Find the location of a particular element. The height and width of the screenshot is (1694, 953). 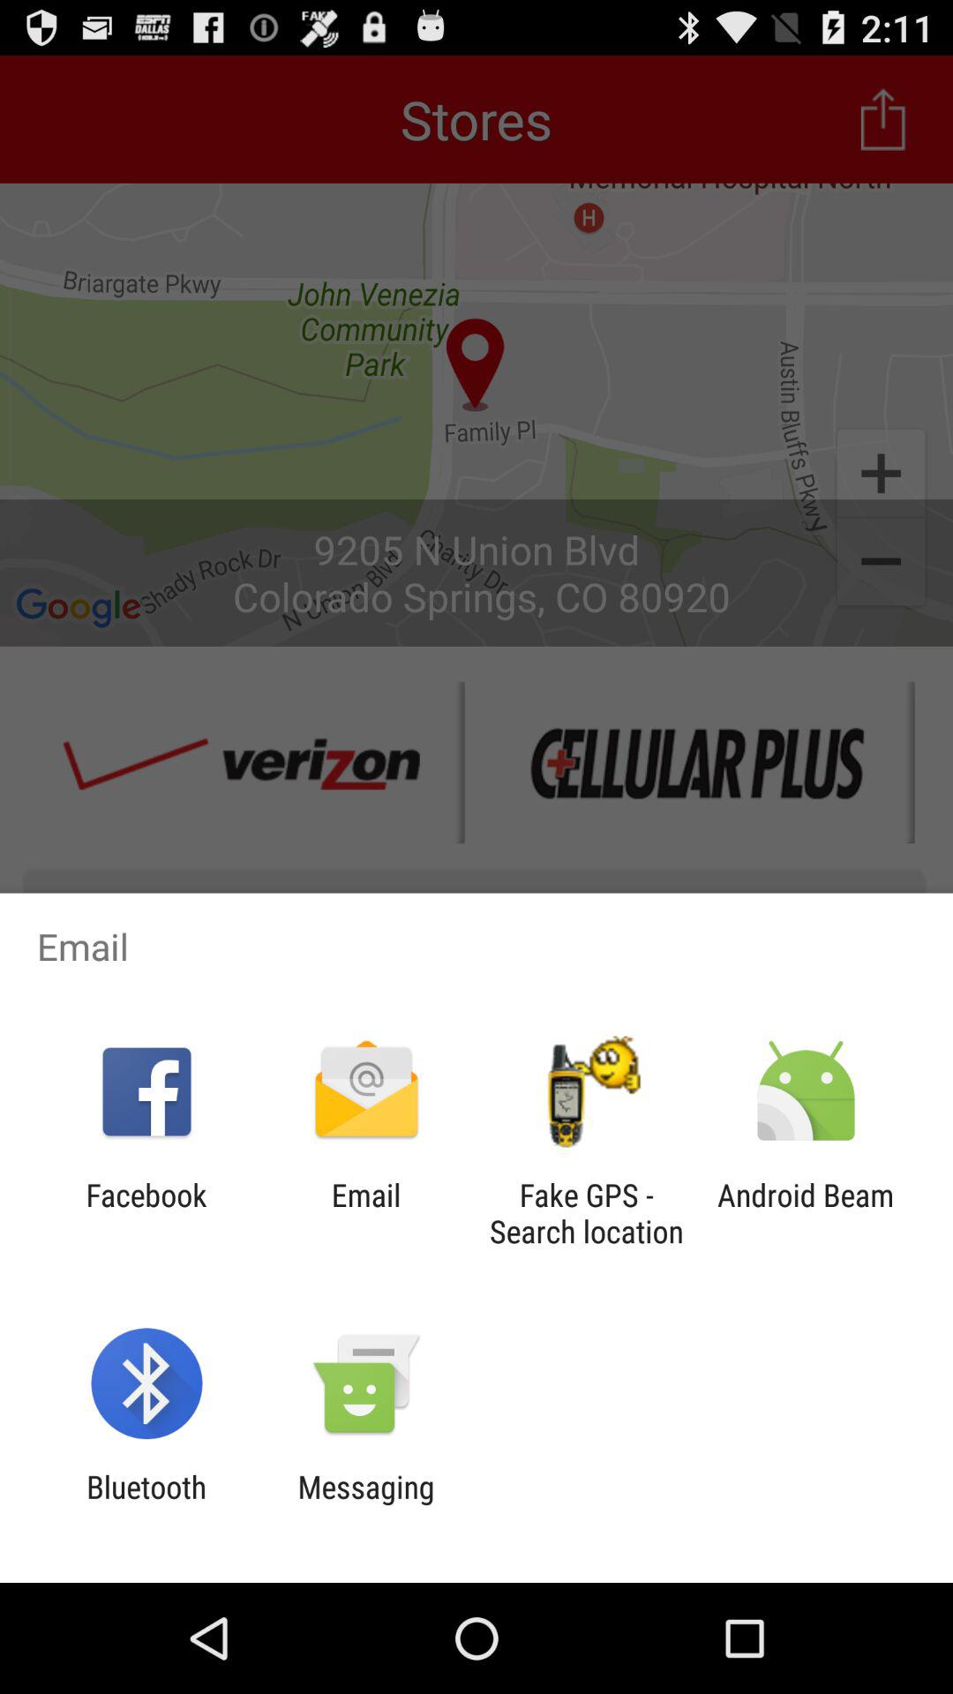

launch icon next to the android beam is located at coordinates (586, 1213).